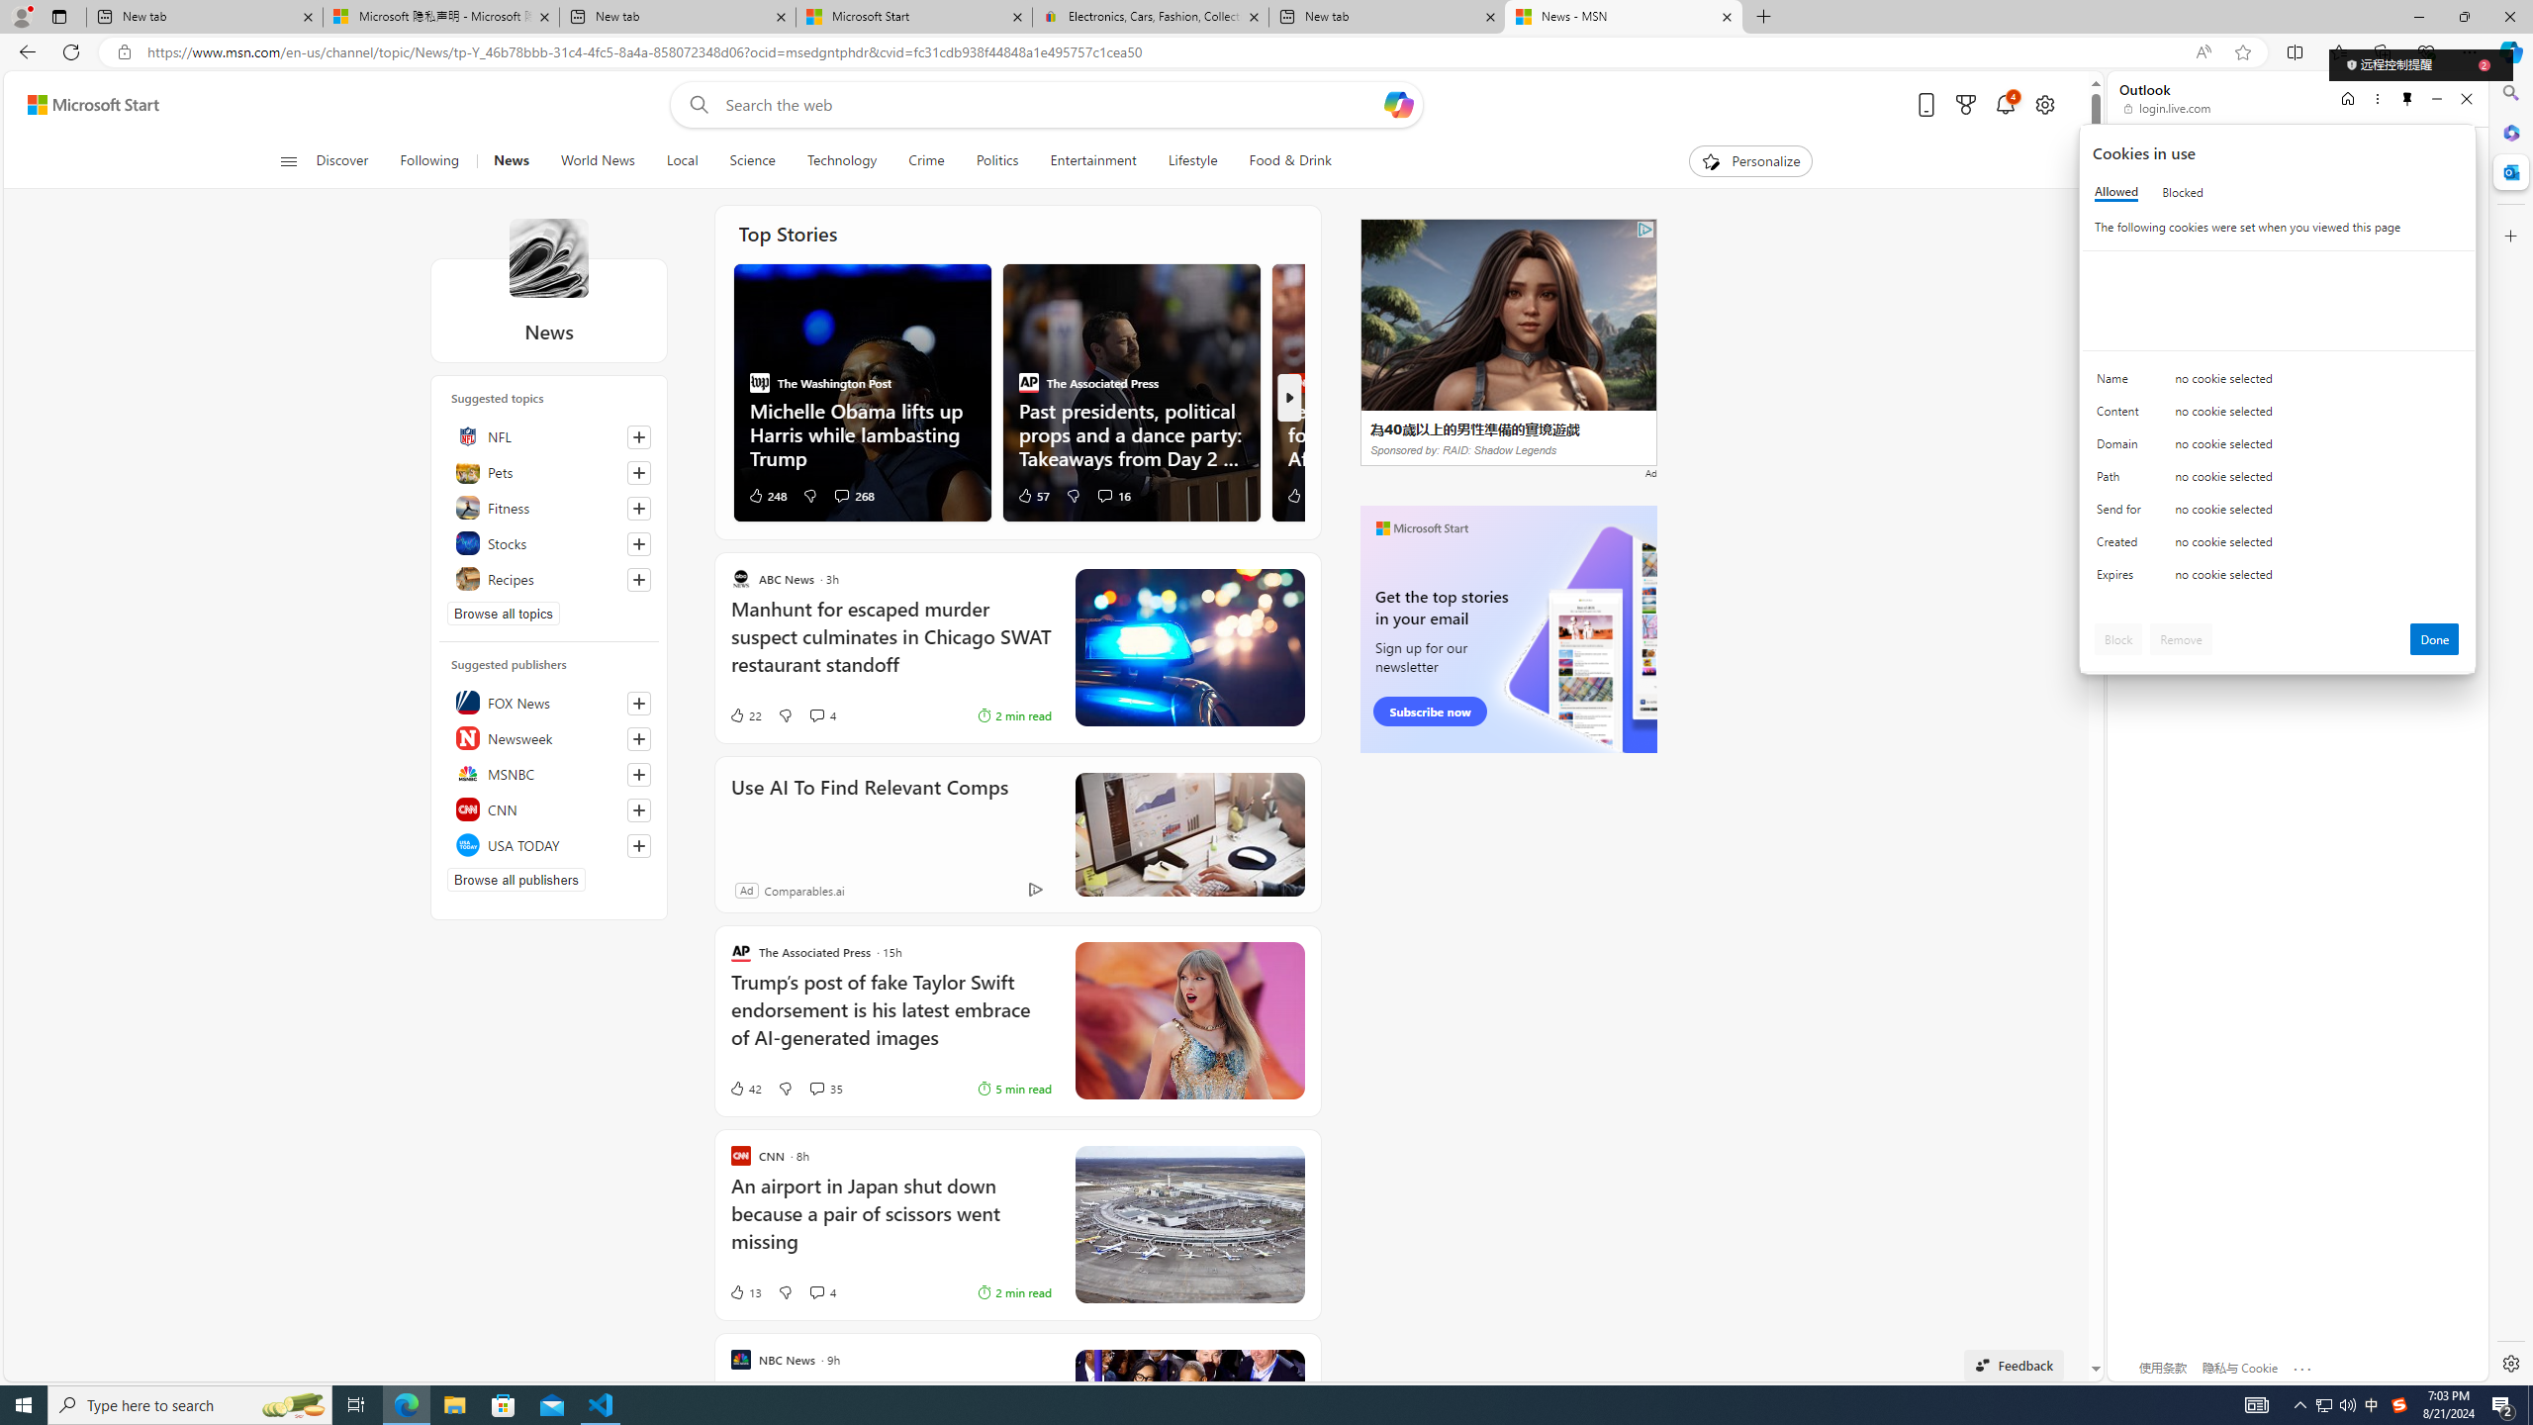 The width and height of the screenshot is (2533, 1425). What do you see at coordinates (767, 495) in the screenshot?
I see `248 Like` at bounding box center [767, 495].